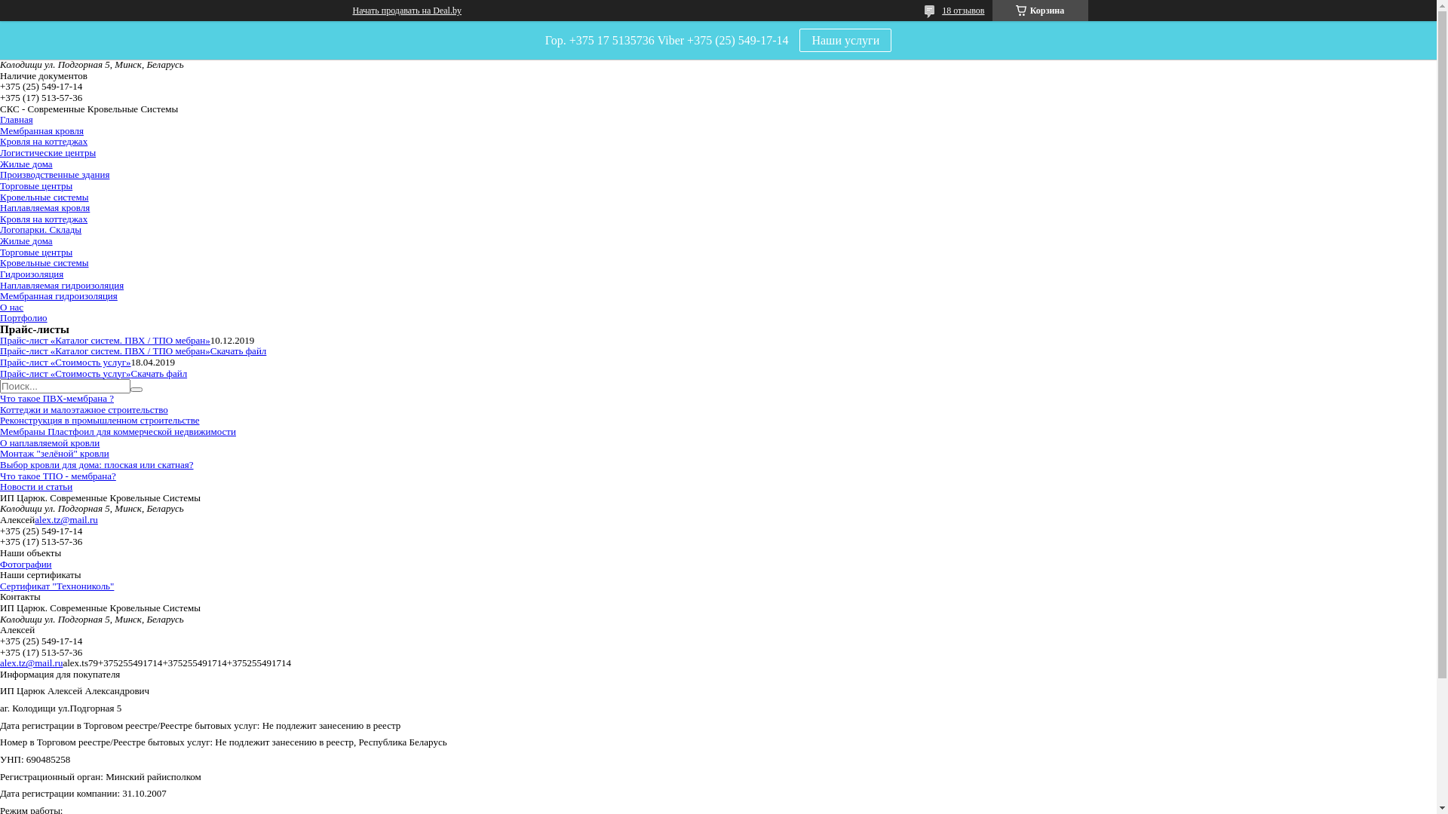 This screenshot has width=1448, height=814. Describe the element at coordinates (66, 520) in the screenshot. I see `alex.tz@mail.ru` at that location.